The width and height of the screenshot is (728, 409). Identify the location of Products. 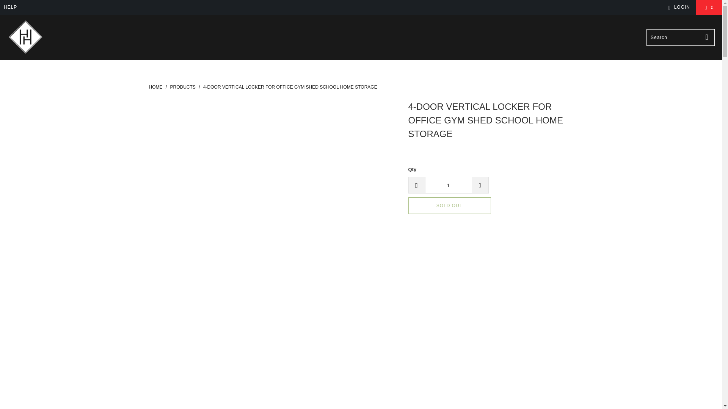
(183, 87).